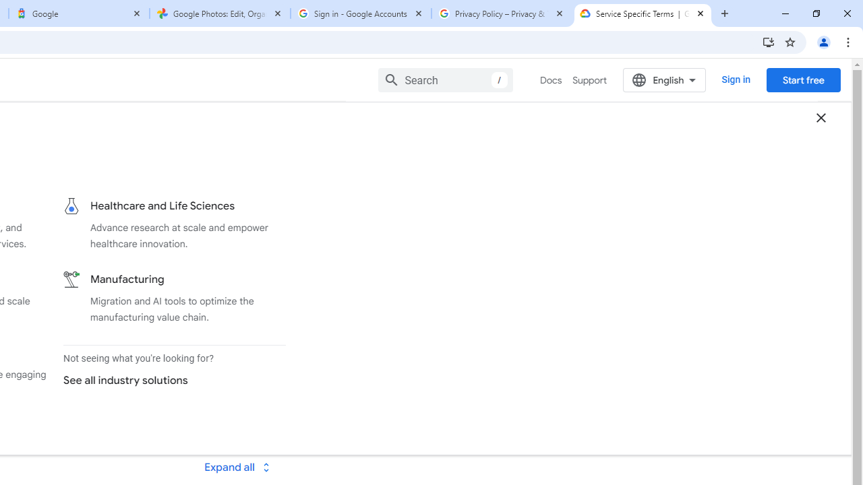 Image resolution: width=863 pixels, height=485 pixels. What do you see at coordinates (237, 466) in the screenshot?
I see `Toggle all` at bounding box center [237, 466].